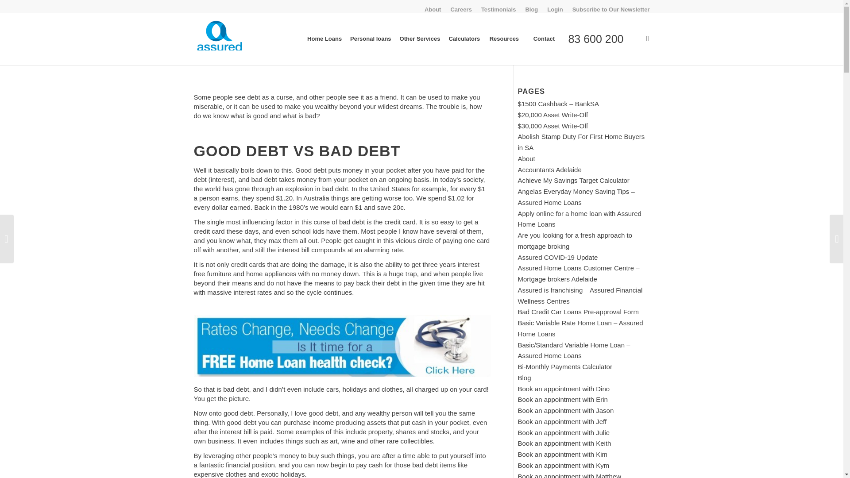  Describe the element at coordinates (370, 39) in the screenshot. I see `Personal loans` at that location.